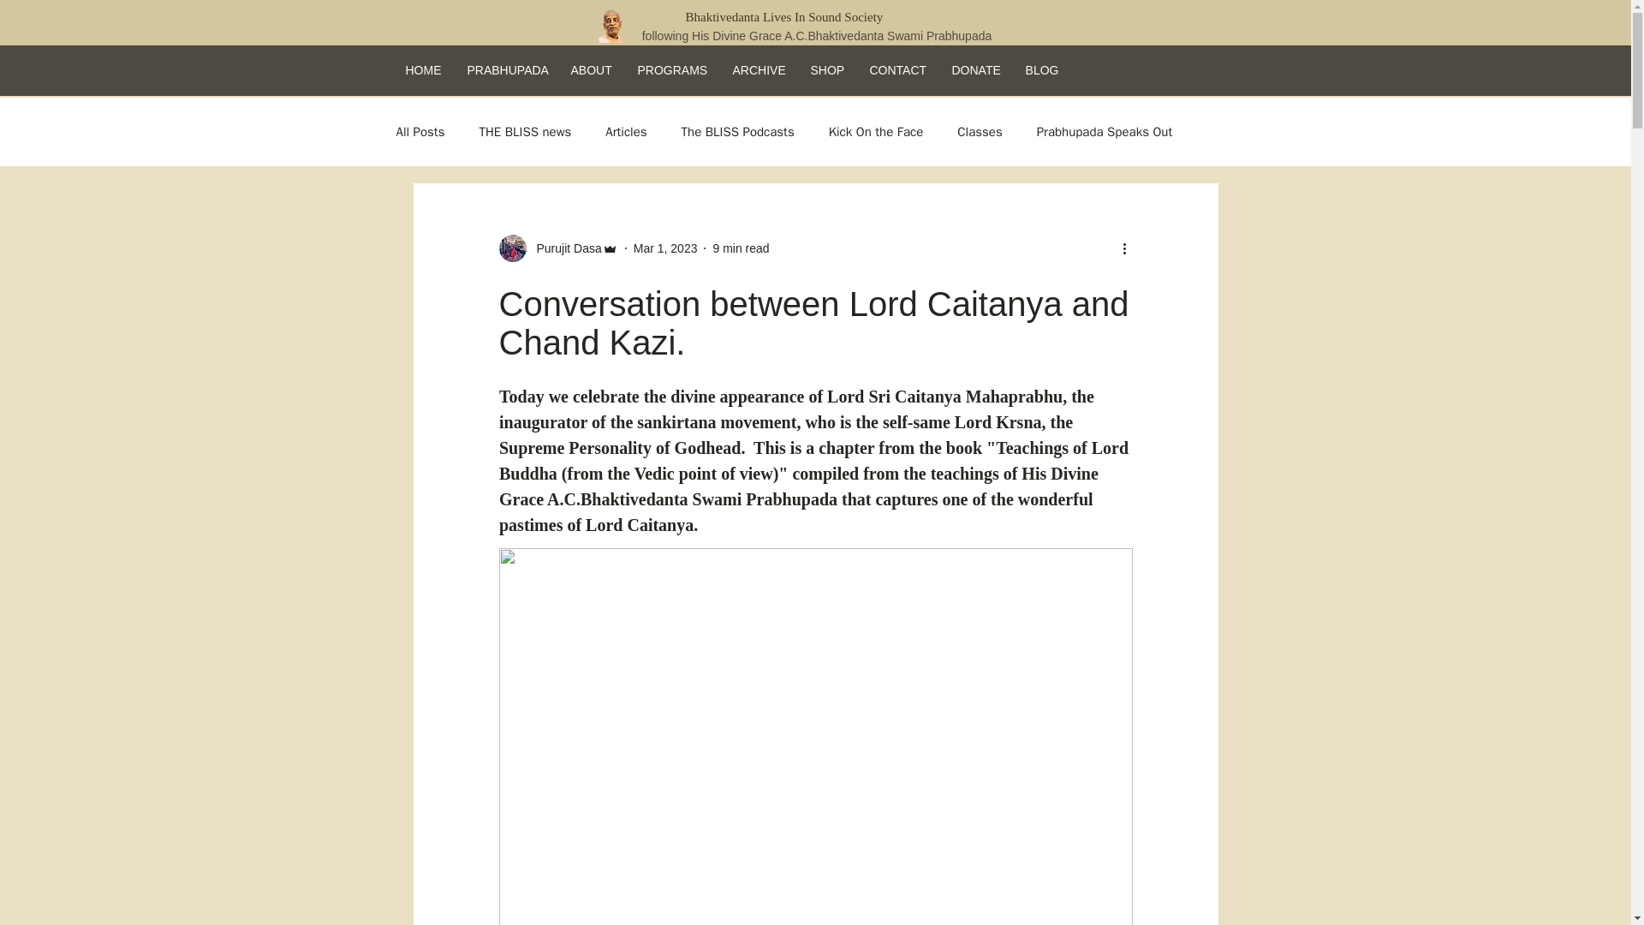 The width and height of the screenshot is (1644, 925). What do you see at coordinates (897, 69) in the screenshot?
I see `CONTACT` at bounding box center [897, 69].